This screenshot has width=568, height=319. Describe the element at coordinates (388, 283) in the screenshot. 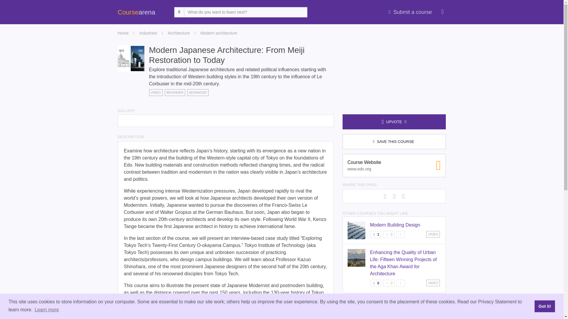

I see `Industries` at that location.